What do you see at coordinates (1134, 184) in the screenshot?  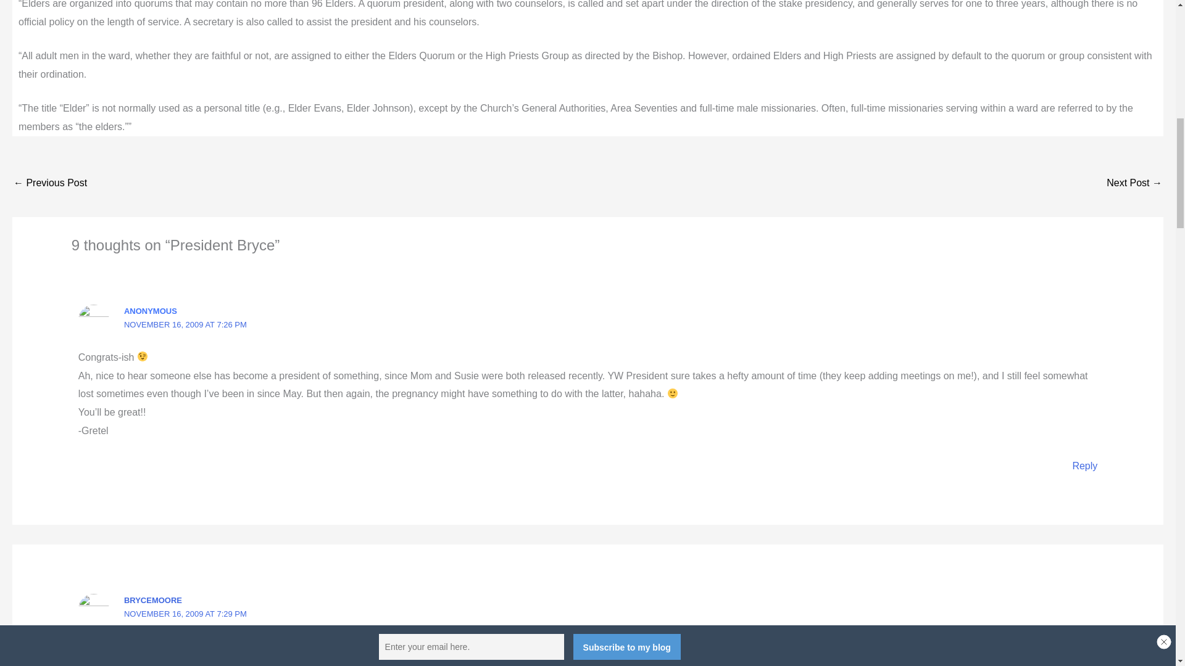 I see `Pink Eye, DKC Update and a Nostalgia Fail Movie Review` at bounding box center [1134, 184].